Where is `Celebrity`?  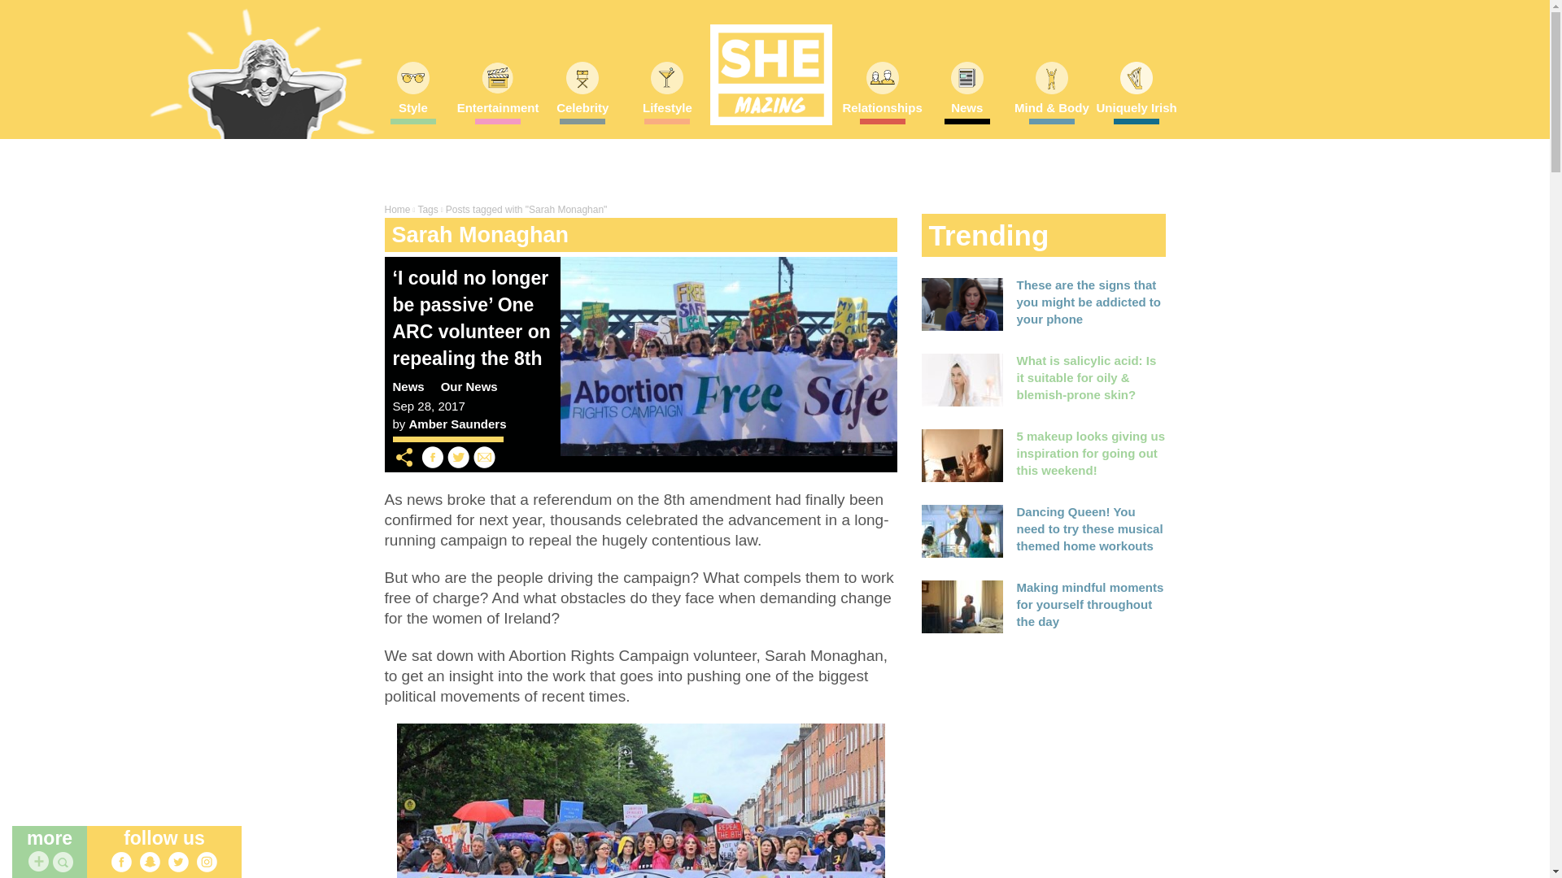
Celebrity is located at coordinates (582, 112).